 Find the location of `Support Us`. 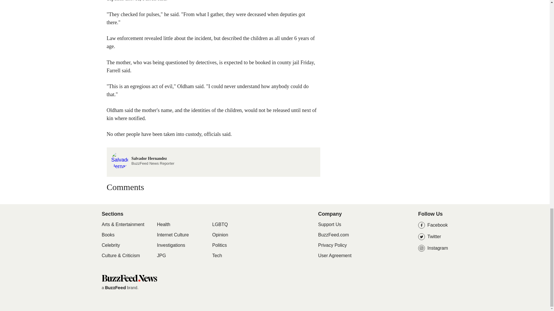

Support Us is located at coordinates (330, 225).